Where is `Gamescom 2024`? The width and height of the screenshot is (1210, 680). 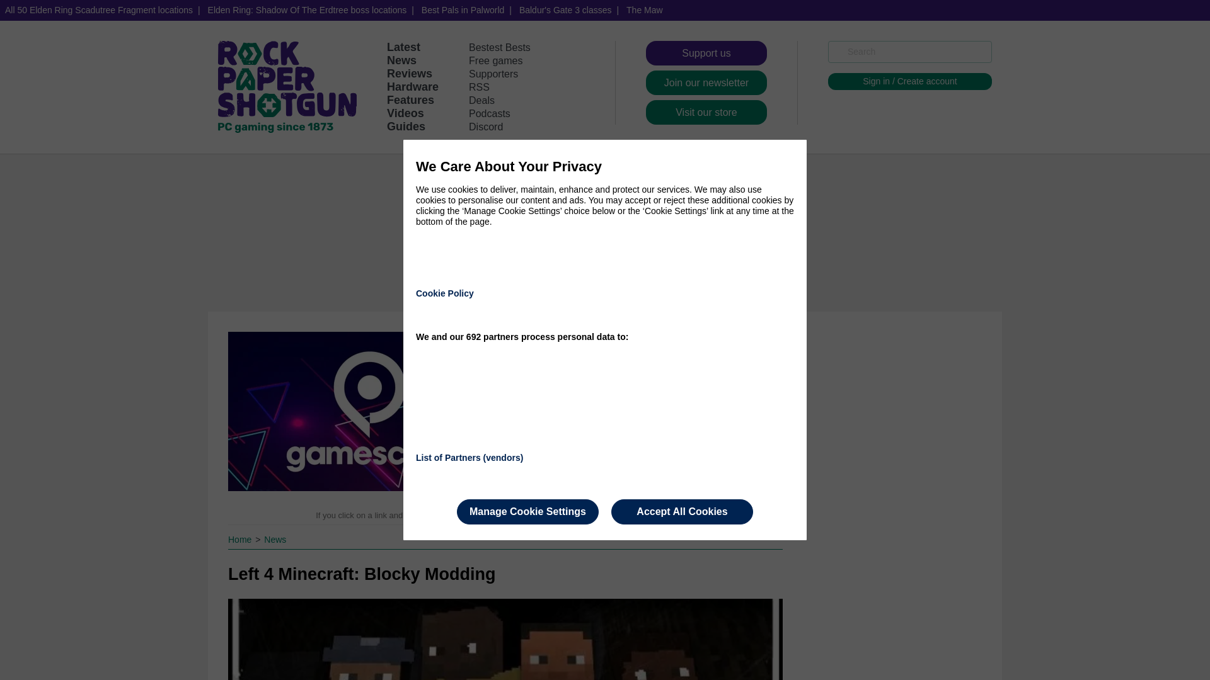
Gamescom 2024 is located at coordinates (370, 411).